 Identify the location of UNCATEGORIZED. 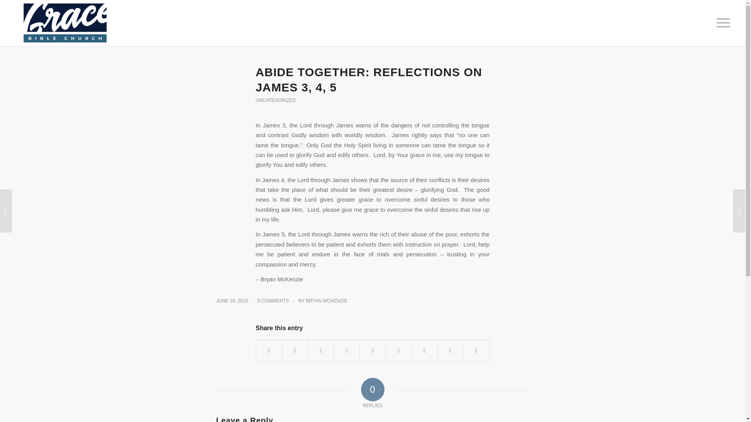
(276, 100).